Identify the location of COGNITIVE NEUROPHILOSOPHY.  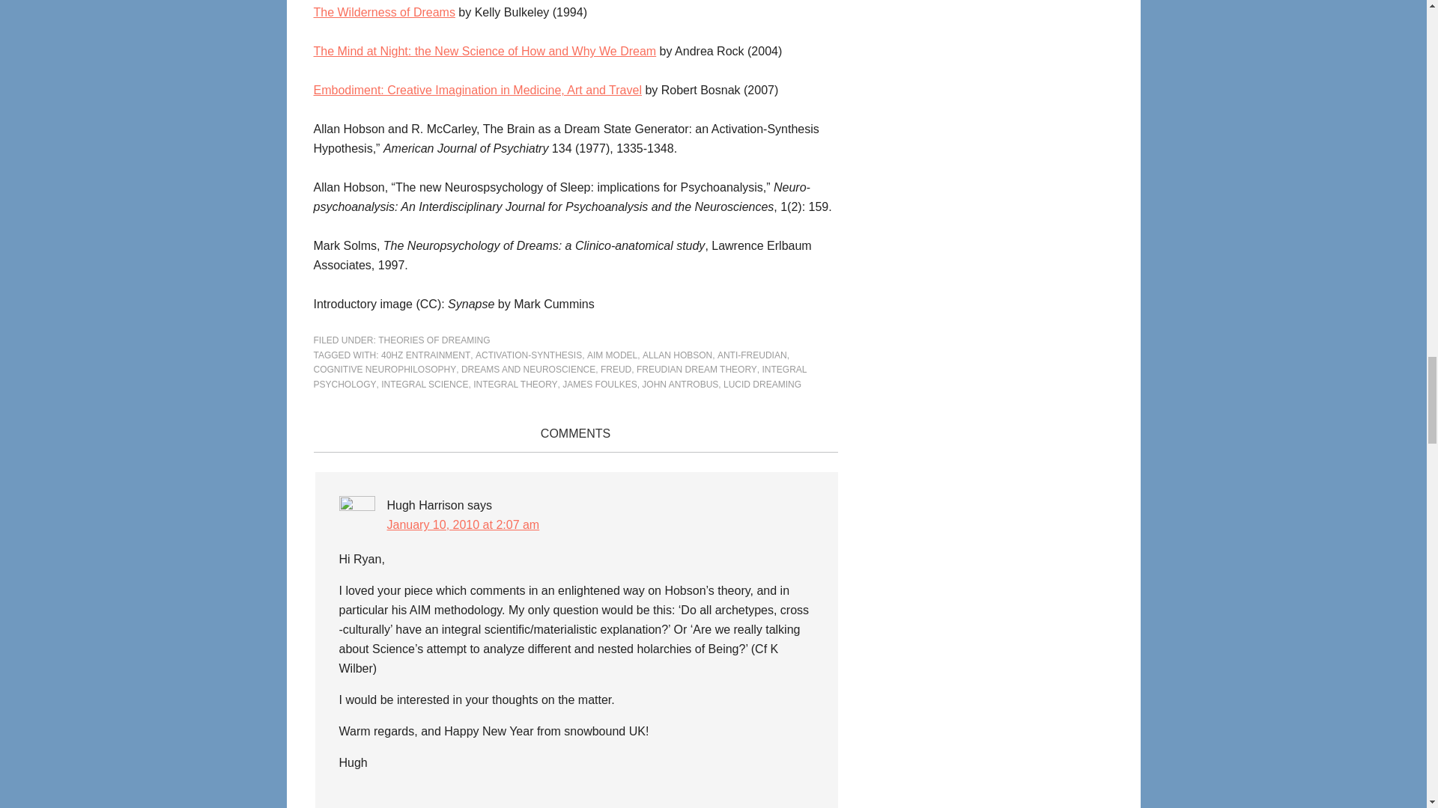
(384, 370).